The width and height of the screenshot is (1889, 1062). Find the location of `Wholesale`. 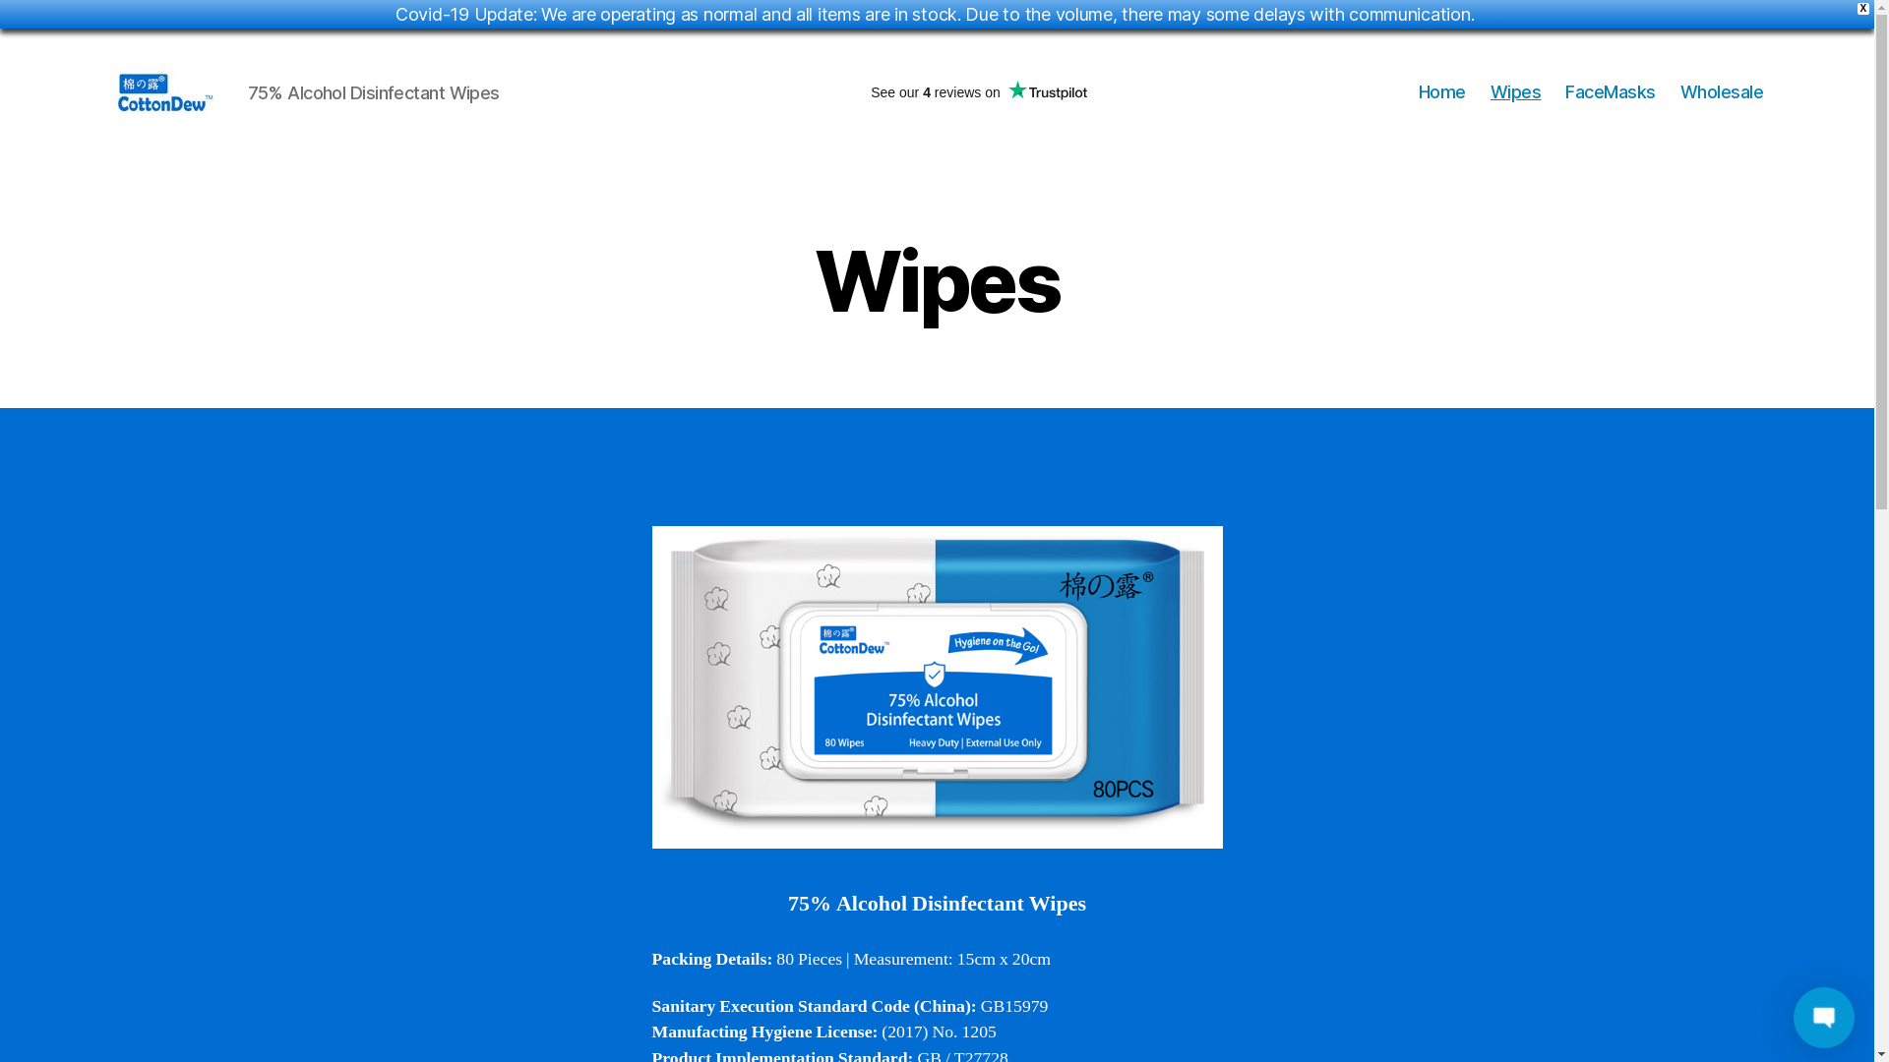

Wholesale is located at coordinates (1722, 92).